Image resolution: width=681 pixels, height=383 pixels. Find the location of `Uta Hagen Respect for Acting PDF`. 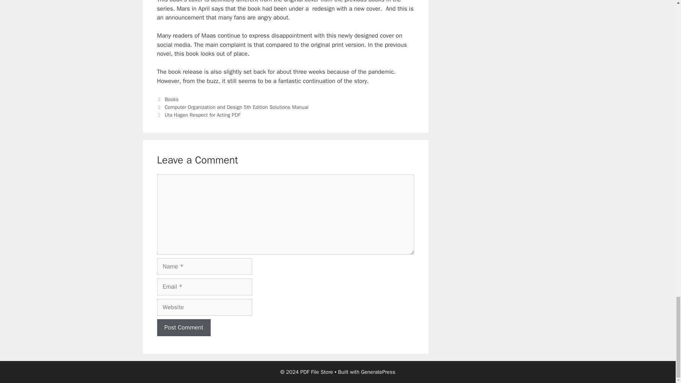

Uta Hagen Respect for Acting PDF is located at coordinates (202, 115).